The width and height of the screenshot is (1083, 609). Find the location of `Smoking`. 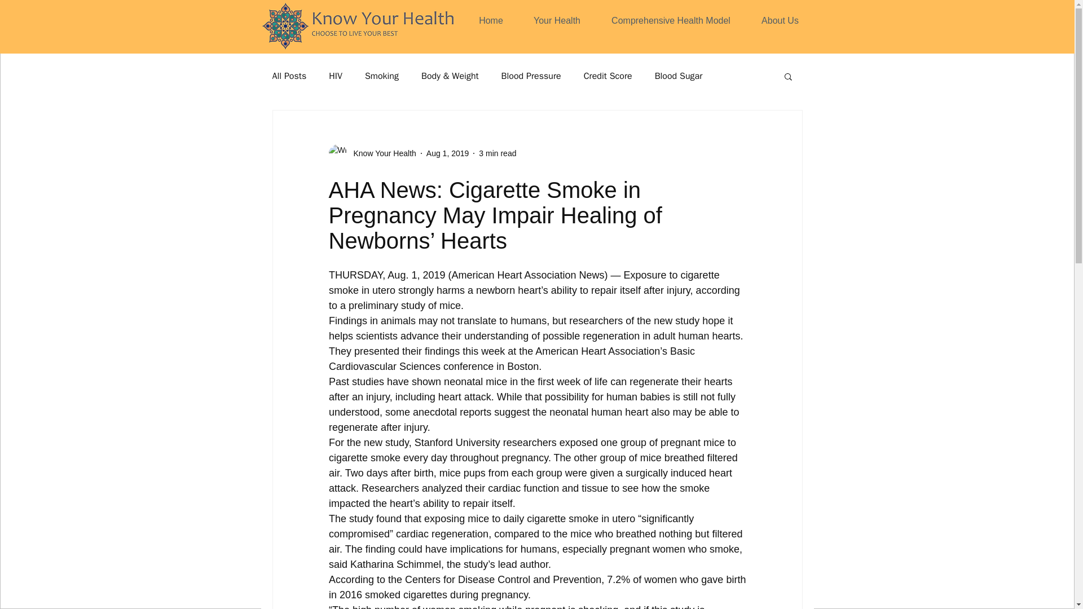

Smoking is located at coordinates (381, 76).